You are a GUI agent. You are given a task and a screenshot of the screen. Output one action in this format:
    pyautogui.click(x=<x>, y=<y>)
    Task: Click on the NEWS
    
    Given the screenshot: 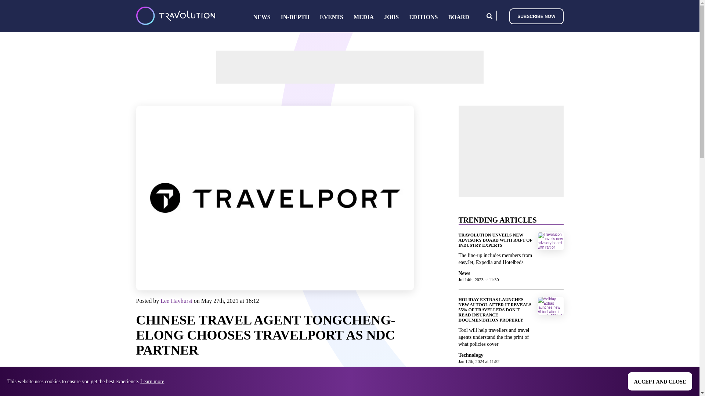 What is the action you would take?
    pyautogui.click(x=262, y=17)
    